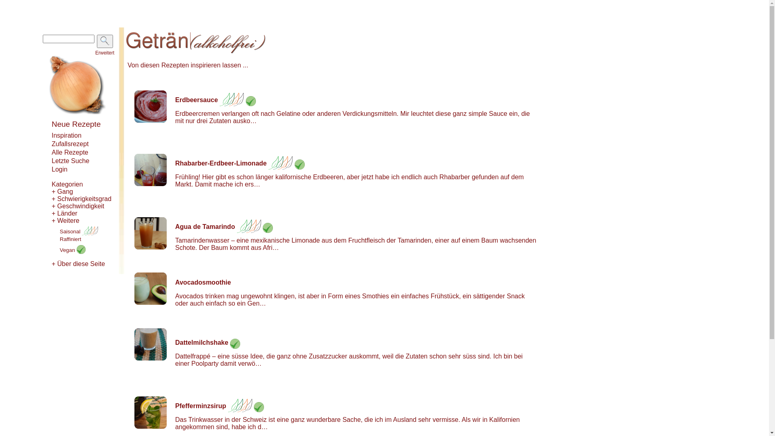  I want to click on Von diesen Rezepten inspirieren lassen ..., so click(188, 65).